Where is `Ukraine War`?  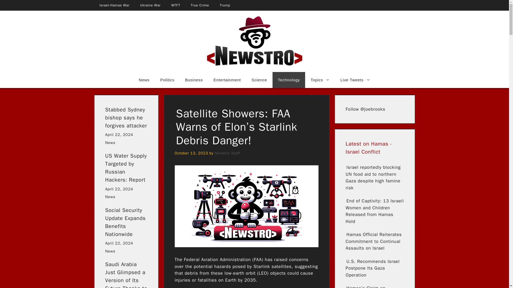 Ukraine War is located at coordinates (150, 5).